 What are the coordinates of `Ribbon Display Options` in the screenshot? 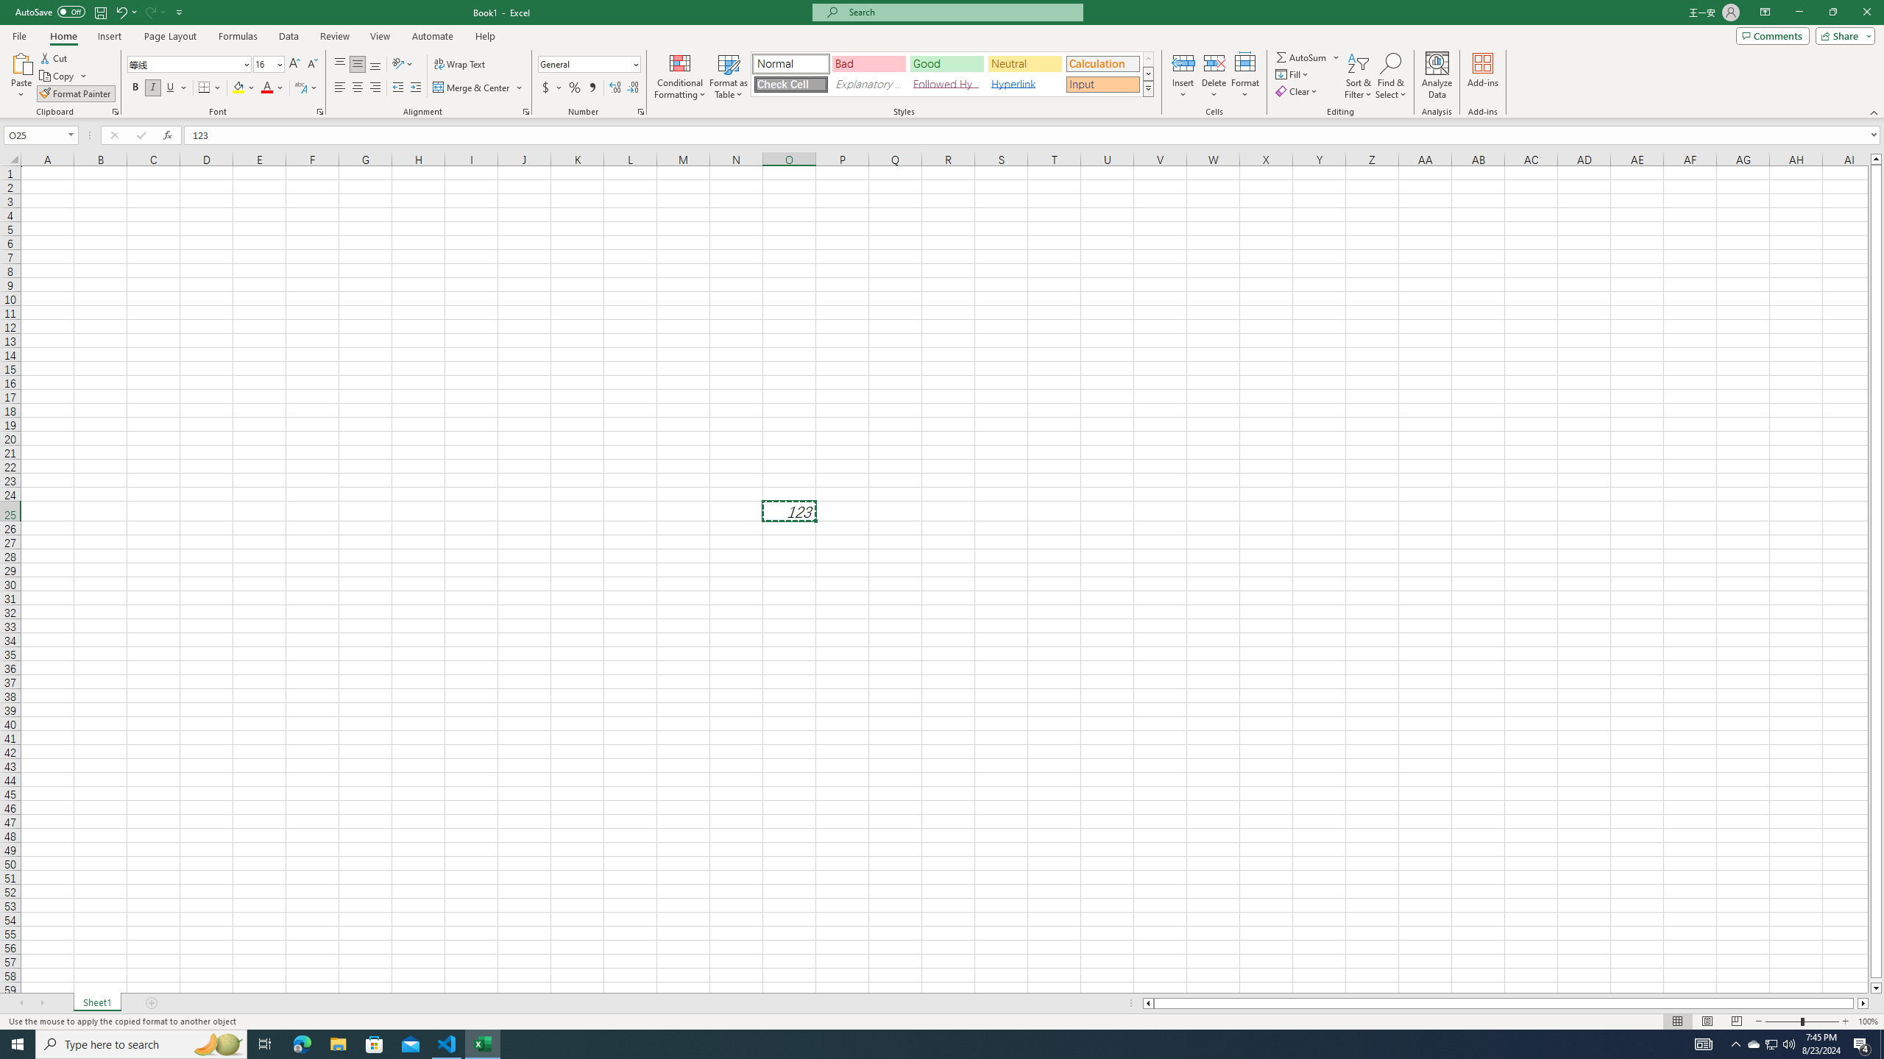 It's located at (1765, 13).